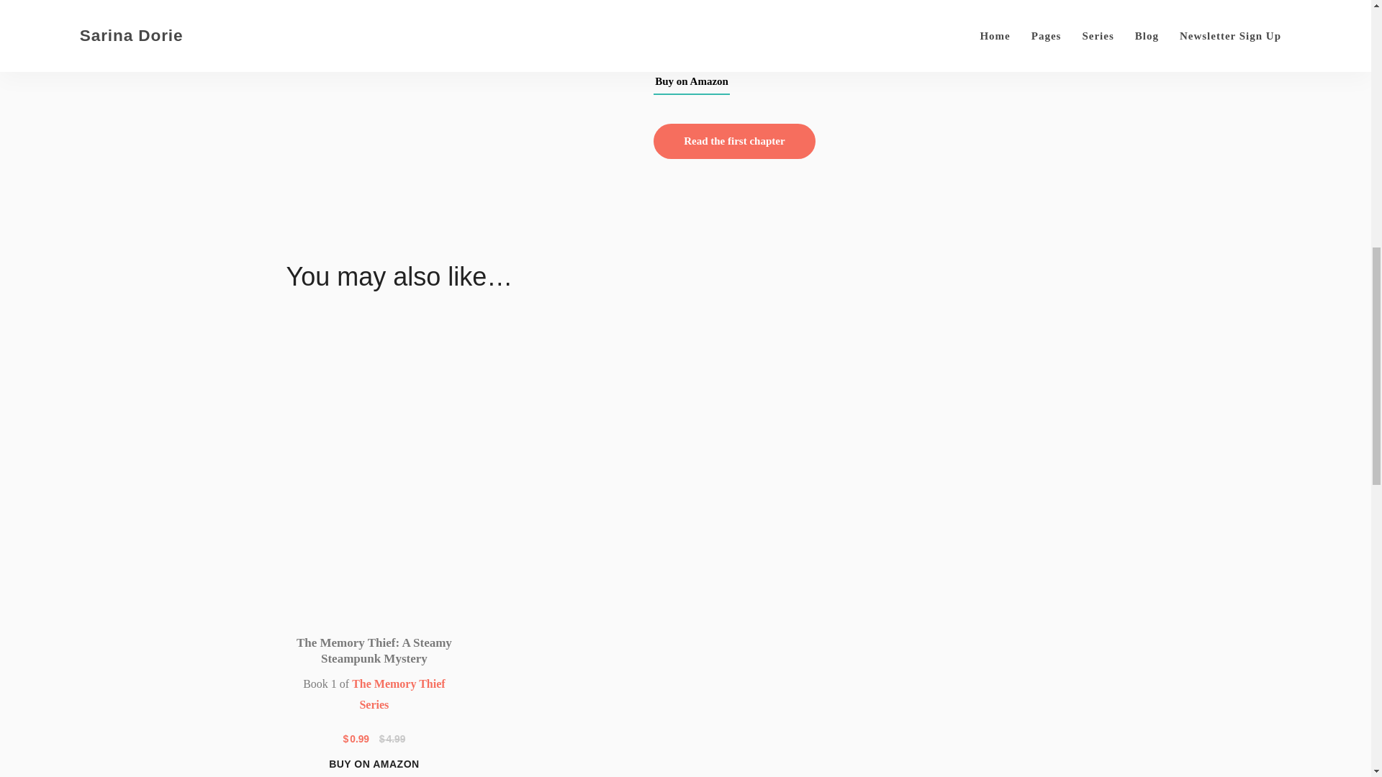  What do you see at coordinates (734, 141) in the screenshot?
I see `Read the first chapter` at bounding box center [734, 141].